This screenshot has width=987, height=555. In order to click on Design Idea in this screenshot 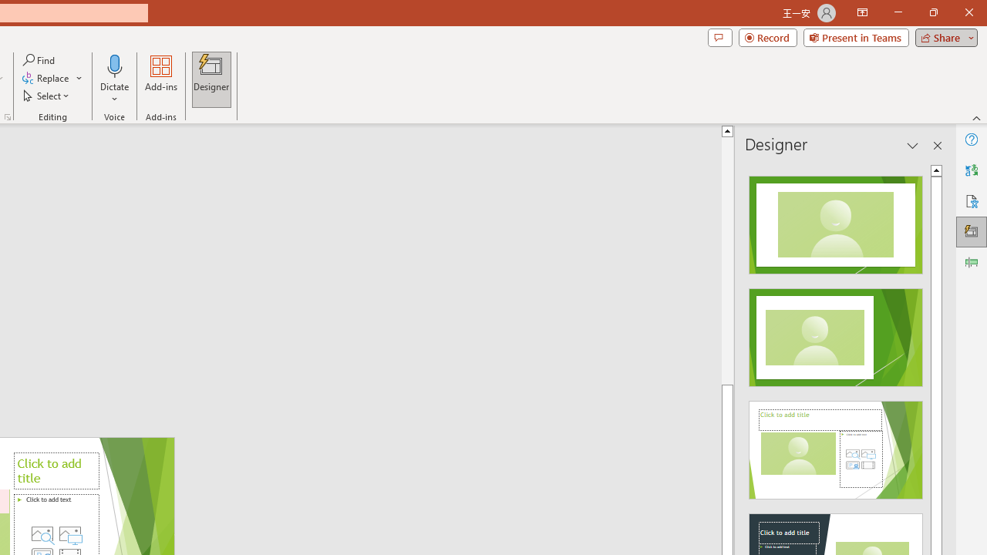, I will do `click(836, 445)`.